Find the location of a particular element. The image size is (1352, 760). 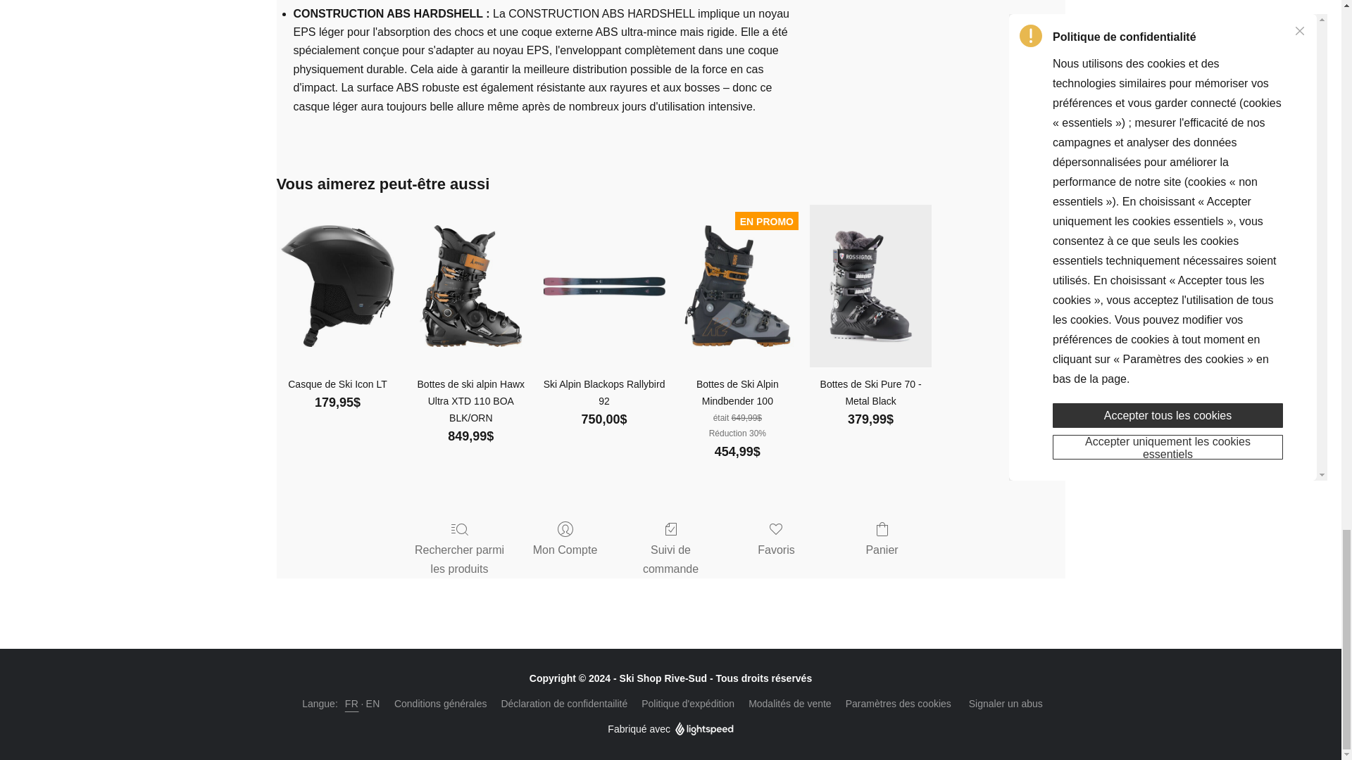

Ski Alpin Blackops Rallybird 92 is located at coordinates (604, 286).